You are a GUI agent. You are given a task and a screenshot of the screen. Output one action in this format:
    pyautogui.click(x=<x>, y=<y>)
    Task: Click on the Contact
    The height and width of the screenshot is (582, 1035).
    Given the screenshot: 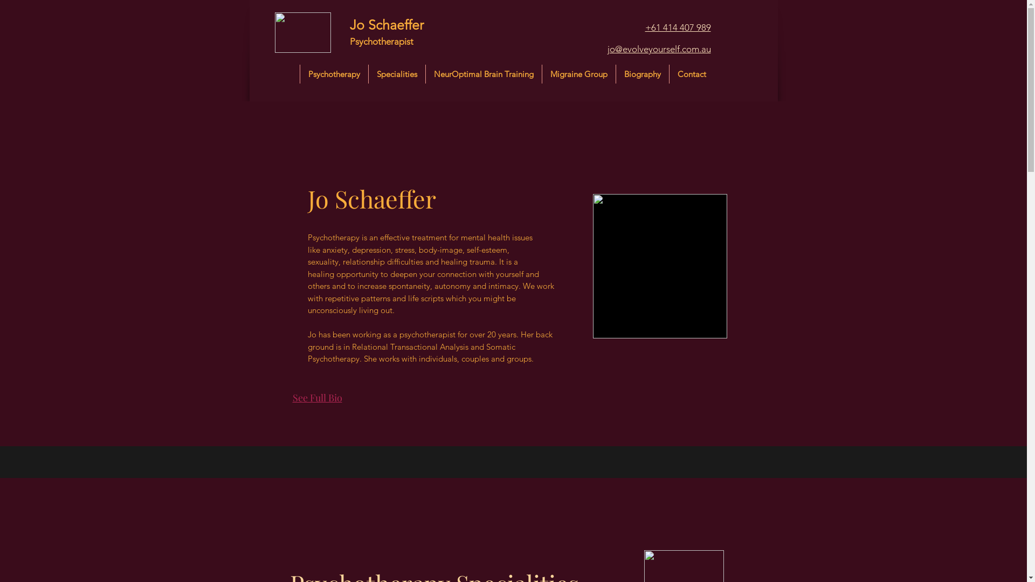 What is the action you would take?
    pyautogui.click(x=692, y=74)
    